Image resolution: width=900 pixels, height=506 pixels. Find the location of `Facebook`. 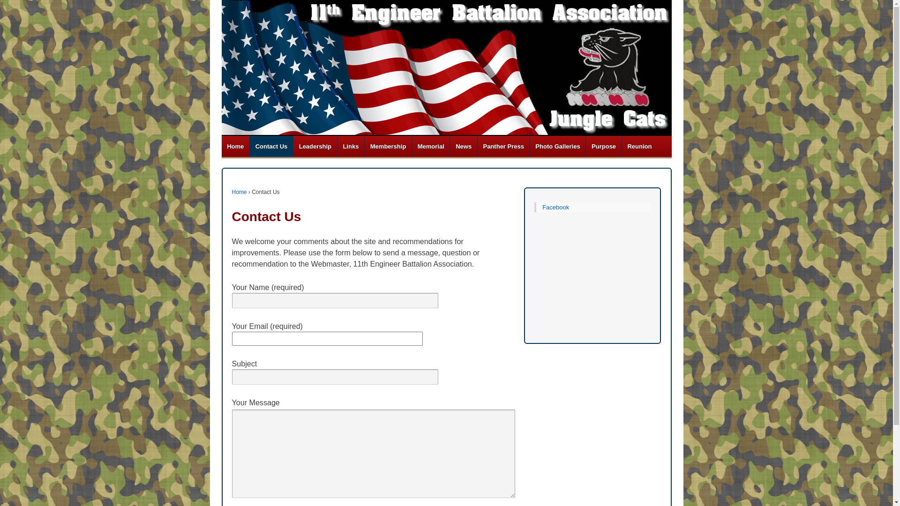

Facebook is located at coordinates (556, 207).